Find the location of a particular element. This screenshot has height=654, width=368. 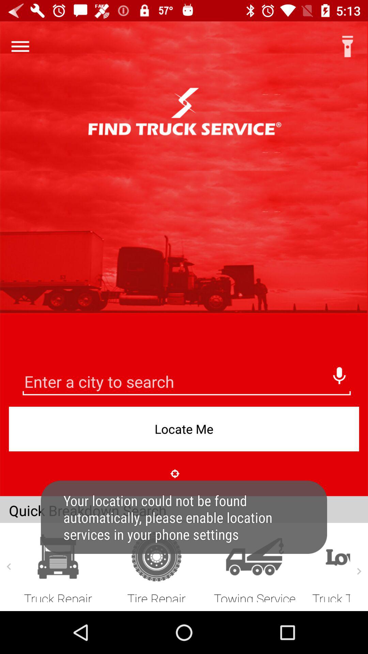

open keyboard is located at coordinates (187, 383).